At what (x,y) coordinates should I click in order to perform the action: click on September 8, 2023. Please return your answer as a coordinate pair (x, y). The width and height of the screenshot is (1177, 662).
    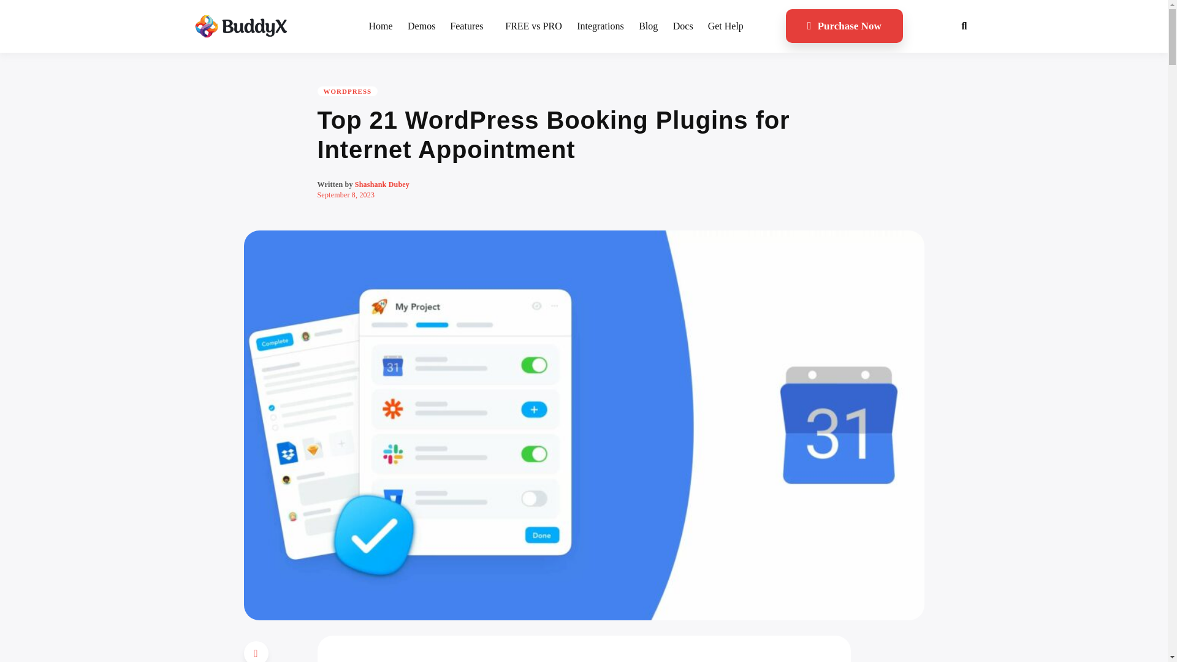
    Looking at the image, I should click on (346, 195).